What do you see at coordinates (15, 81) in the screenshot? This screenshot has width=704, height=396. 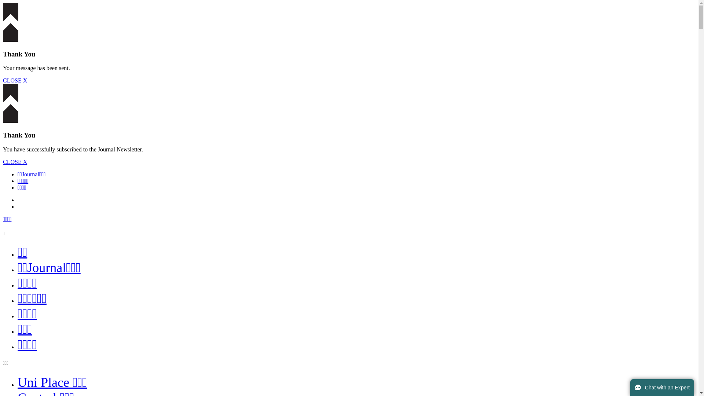 I see `CLOSE X` at bounding box center [15, 81].